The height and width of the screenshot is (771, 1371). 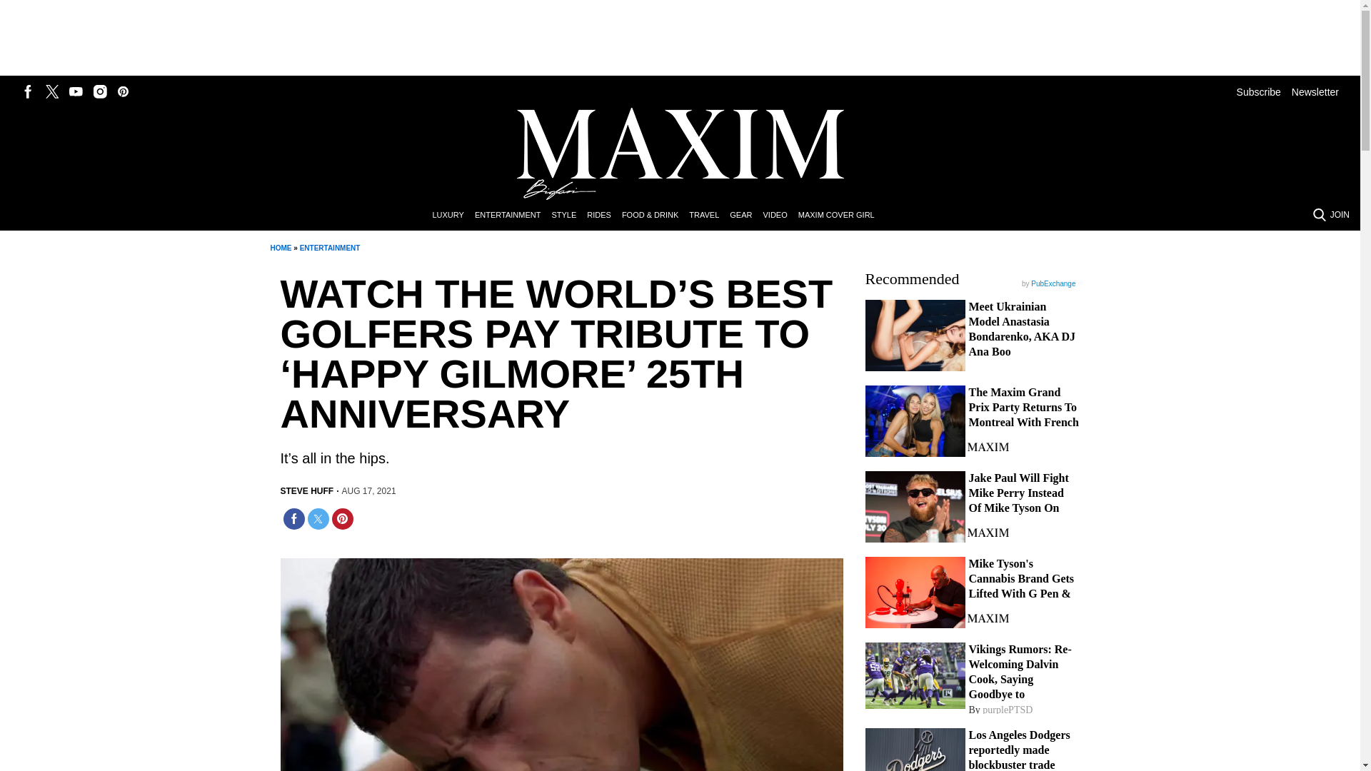 What do you see at coordinates (330, 248) in the screenshot?
I see `ENTERTAINMENT` at bounding box center [330, 248].